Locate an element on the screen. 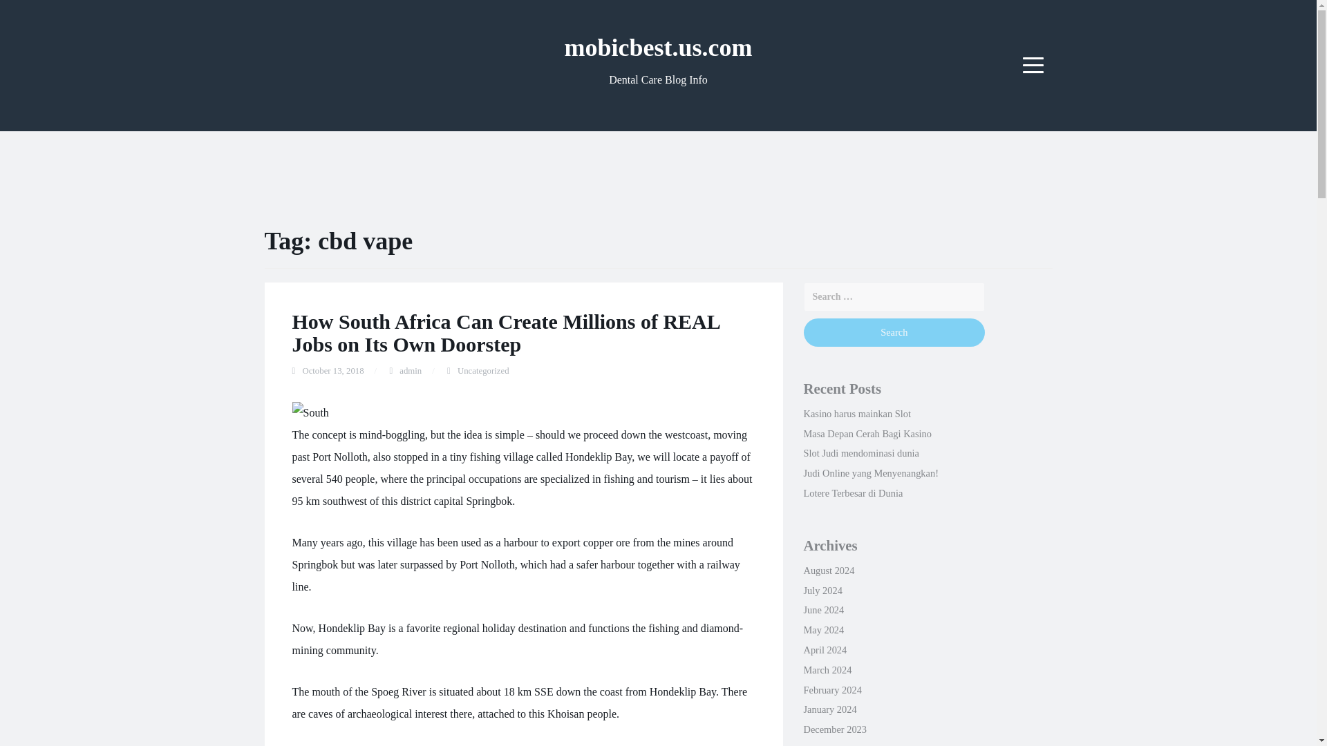  admin is located at coordinates (411, 371).